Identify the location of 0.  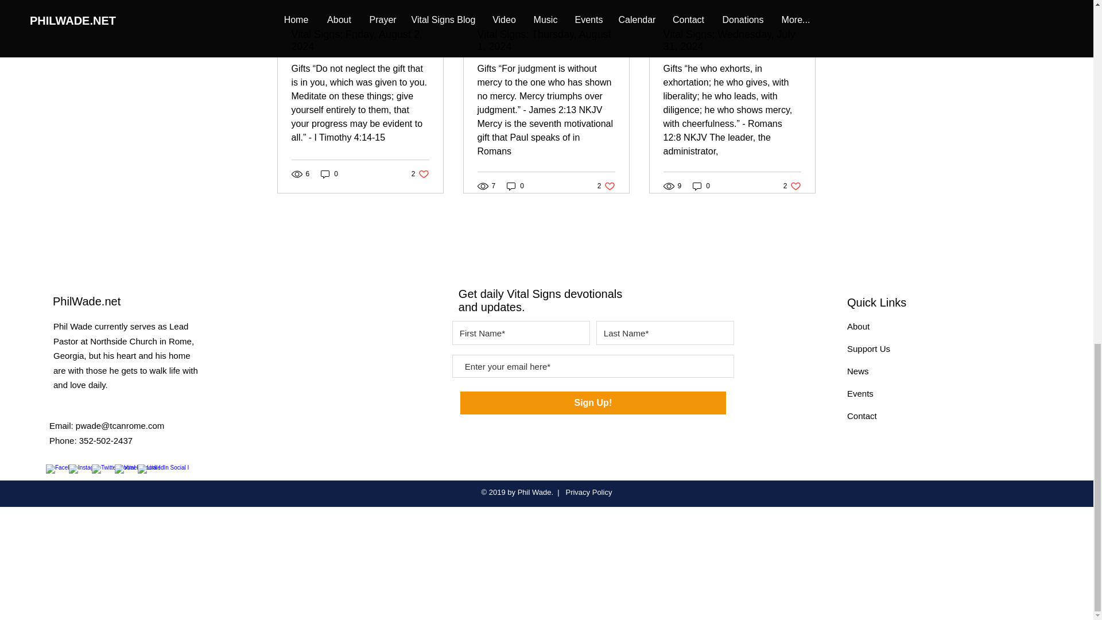
(858, 326).